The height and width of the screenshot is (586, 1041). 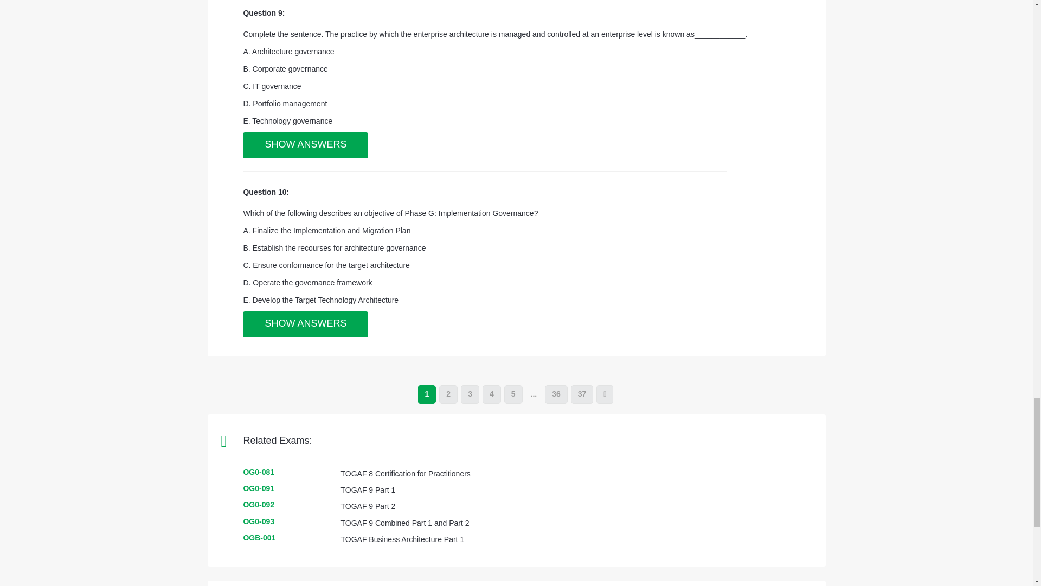 I want to click on 1, so click(x=427, y=394).